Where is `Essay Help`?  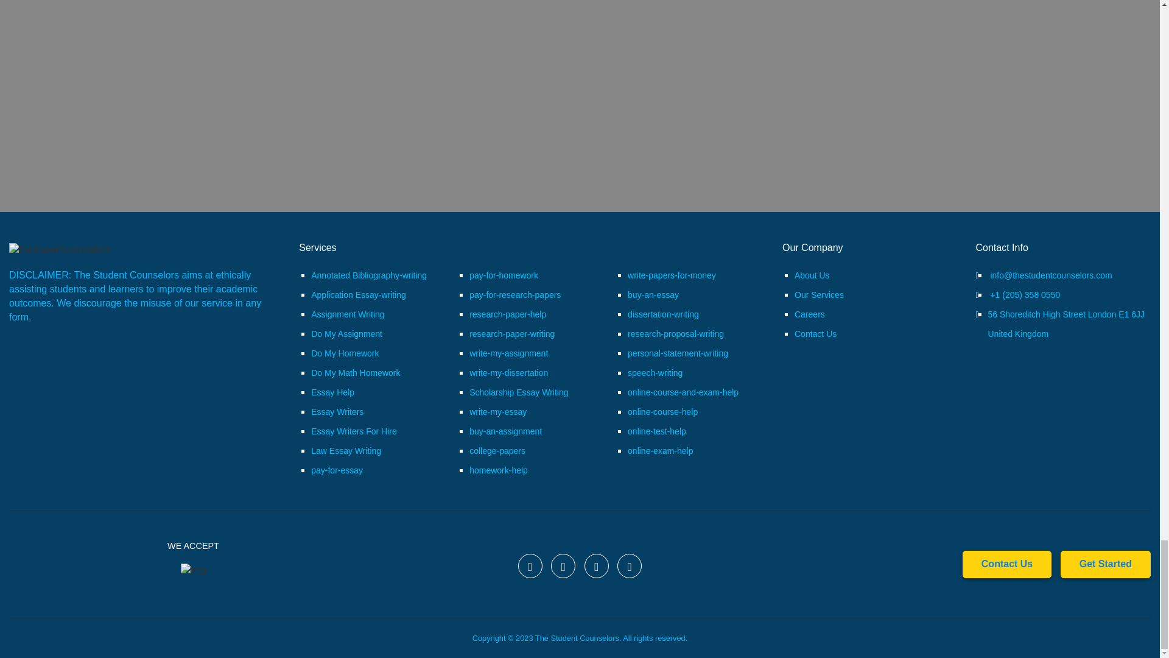
Essay Help is located at coordinates (332, 392).